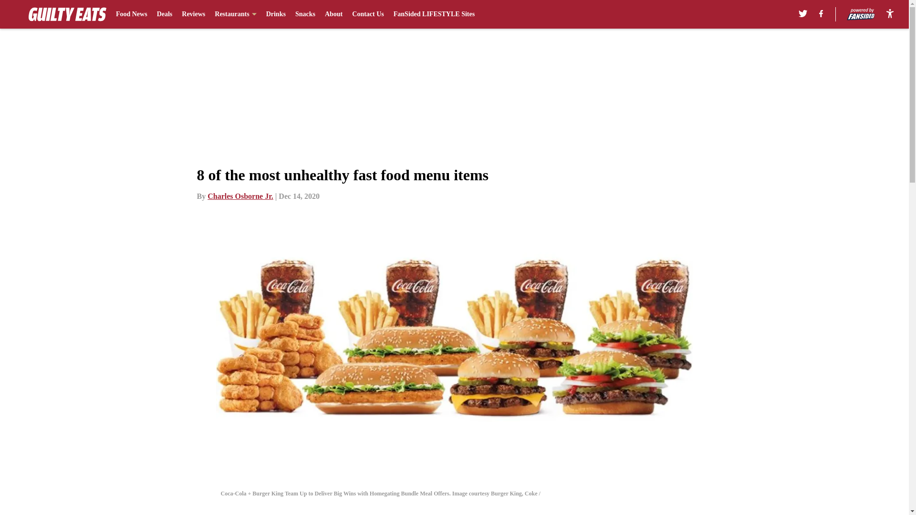  Describe the element at coordinates (276, 14) in the screenshot. I see `Drinks` at that location.